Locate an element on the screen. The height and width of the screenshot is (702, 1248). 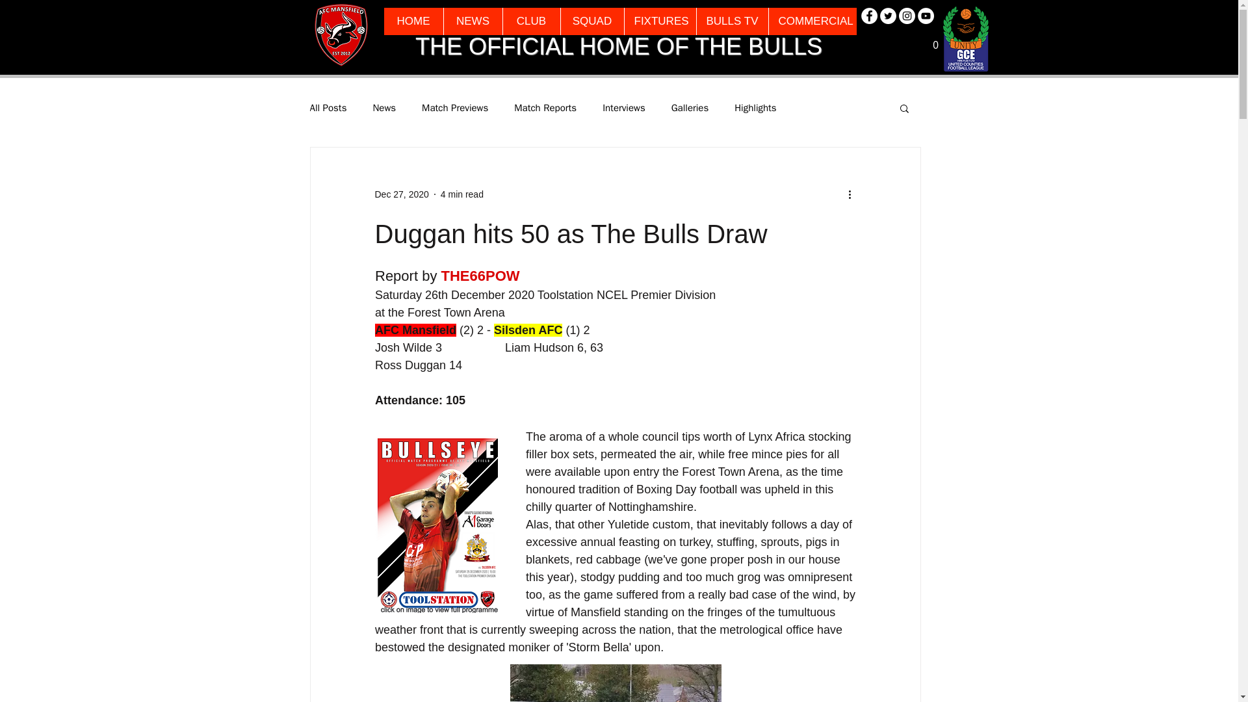
CLUB is located at coordinates (530, 21).